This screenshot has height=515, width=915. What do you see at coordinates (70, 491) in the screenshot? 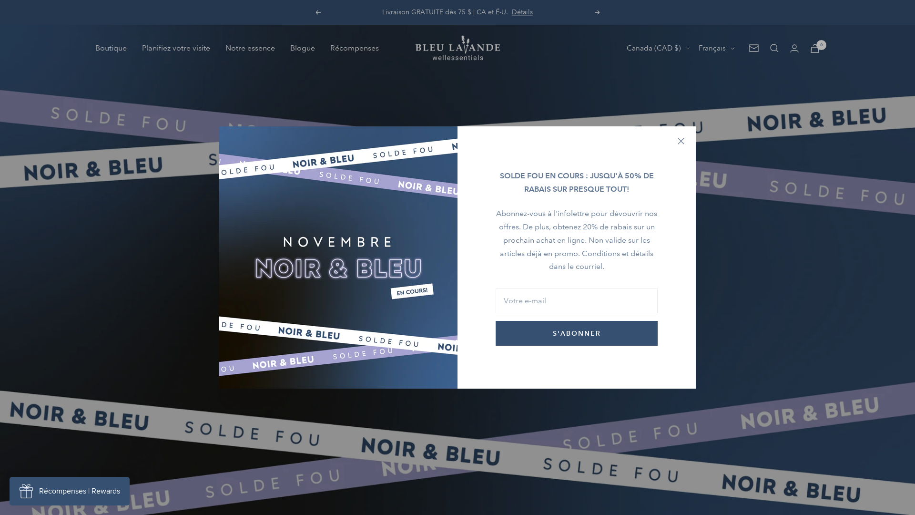
I see `Smile.io Rewards Program Launcher` at bounding box center [70, 491].